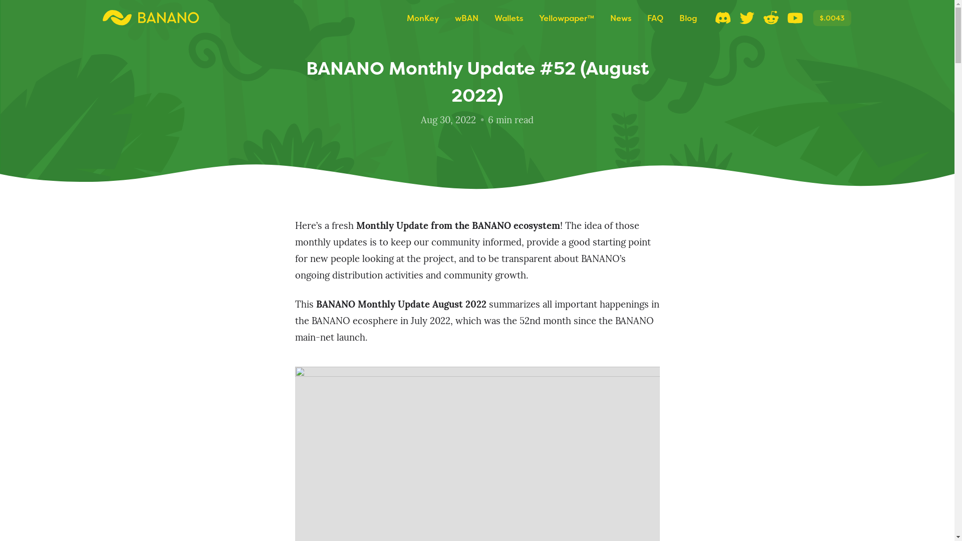  I want to click on $.0043, so click(832, 18).